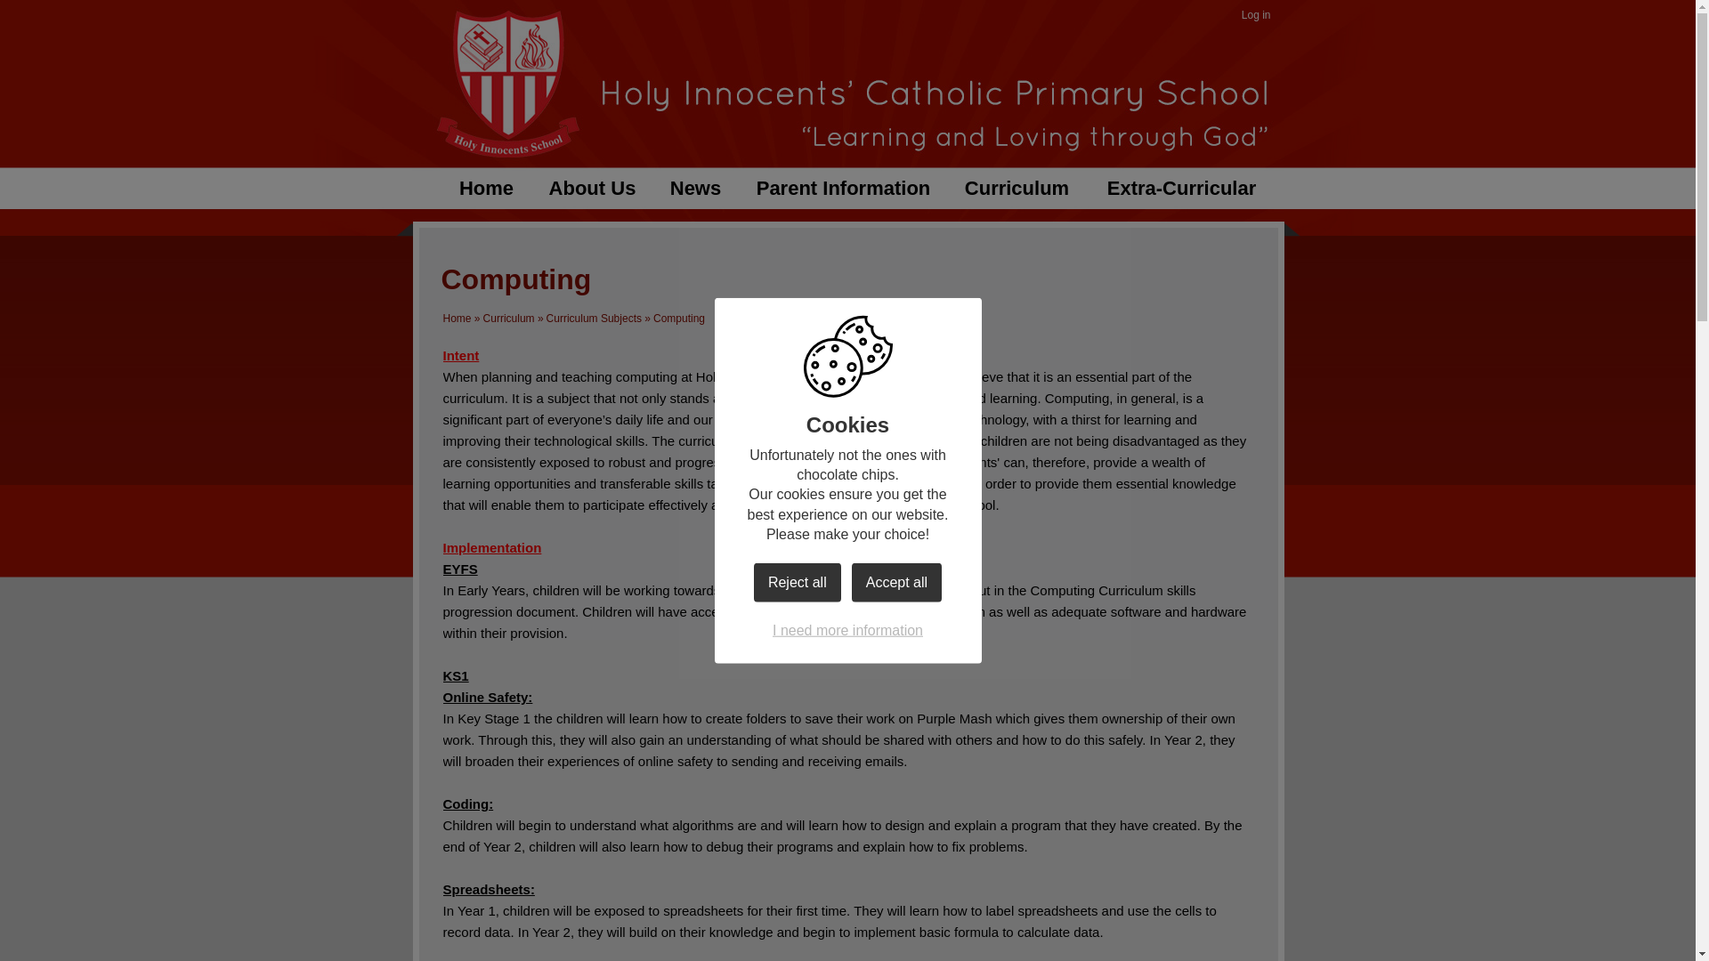  Describe the element at coordinates (509, 319) in the screenshot. I see `Curriculum` at that location.